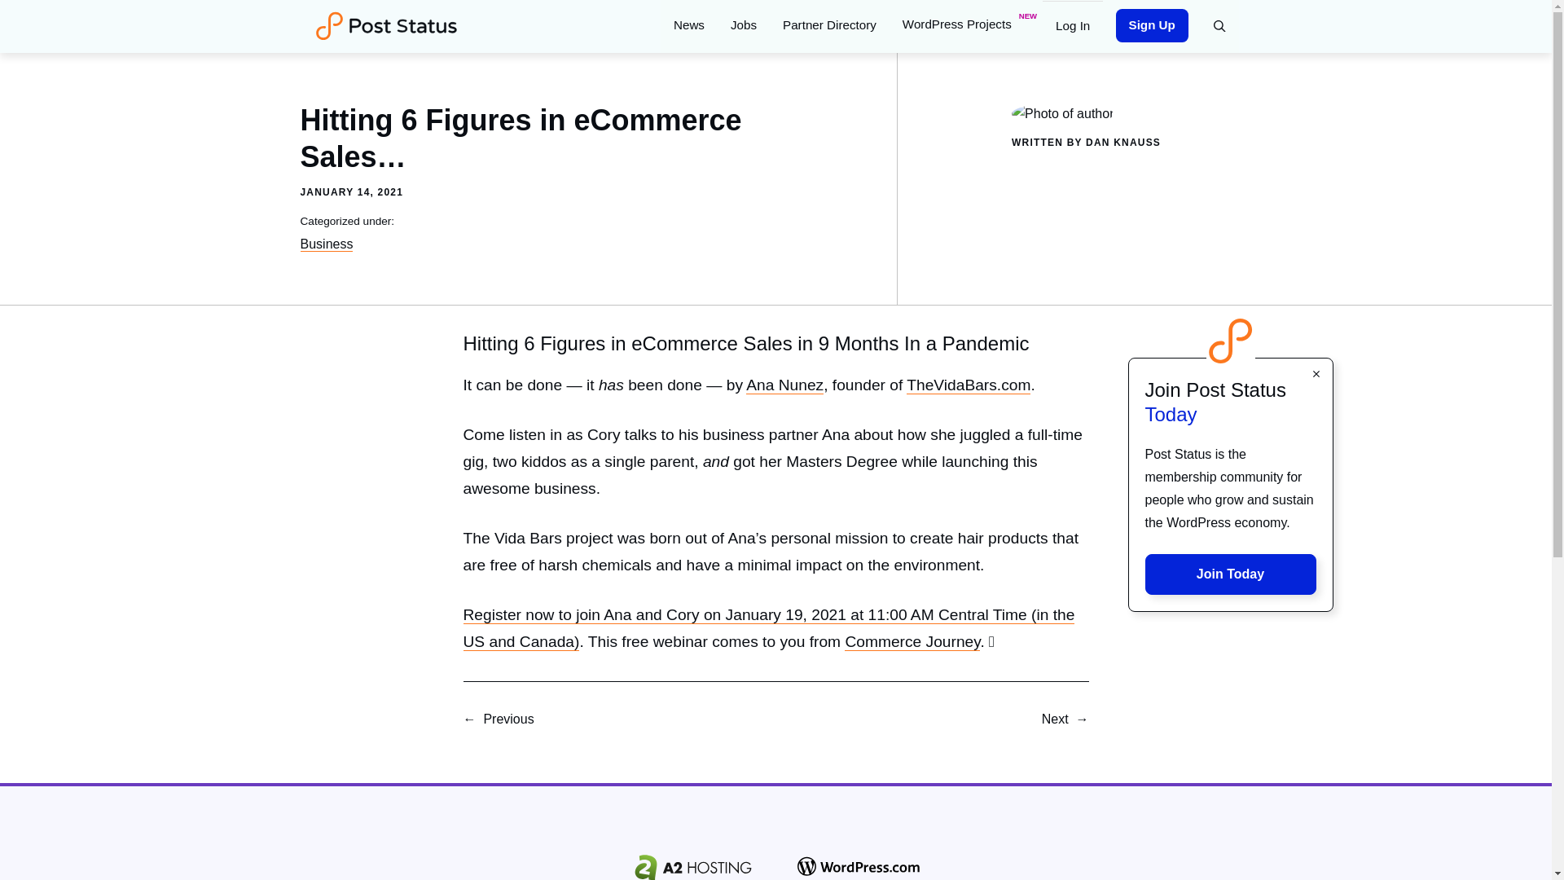  I want to click on WordPress.com, so click(859, 867).